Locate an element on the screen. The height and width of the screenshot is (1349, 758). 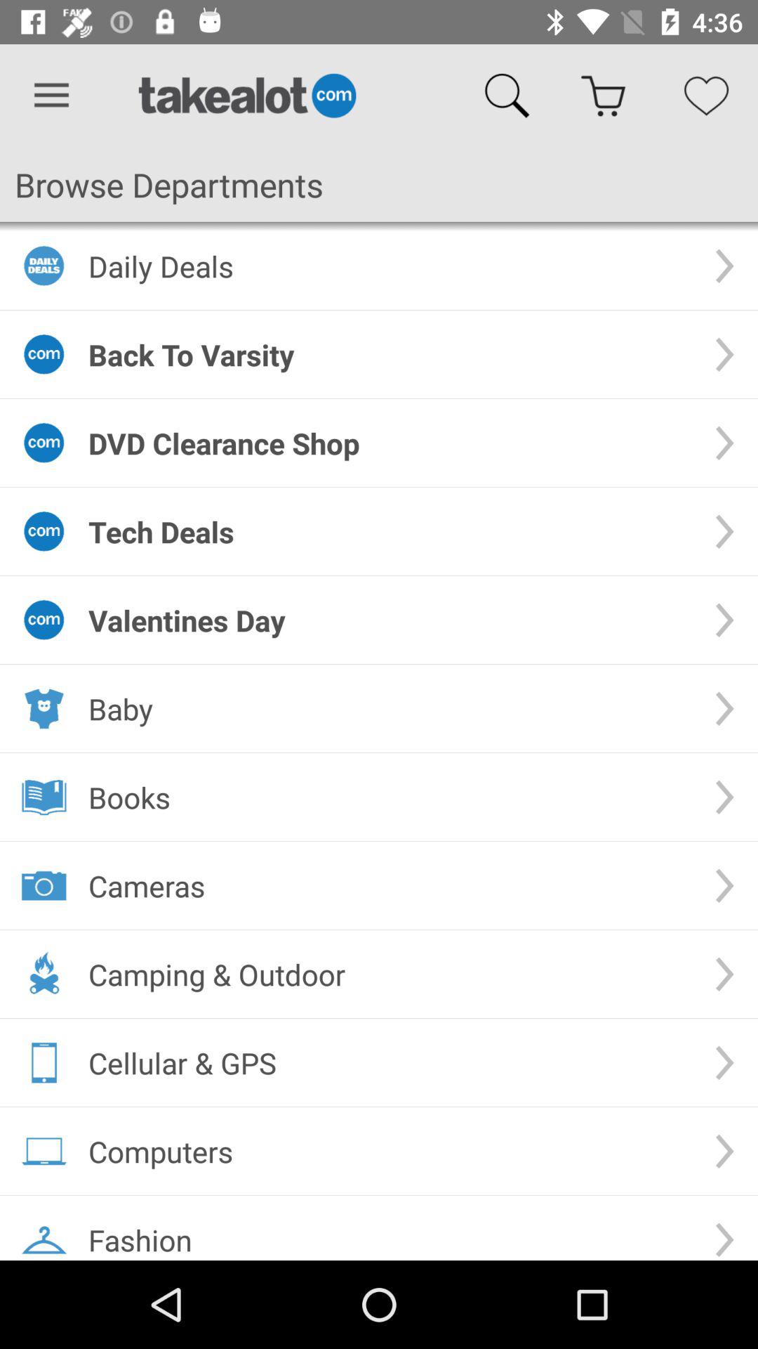
press icon above fashion is located at coordinates (390, 1151).